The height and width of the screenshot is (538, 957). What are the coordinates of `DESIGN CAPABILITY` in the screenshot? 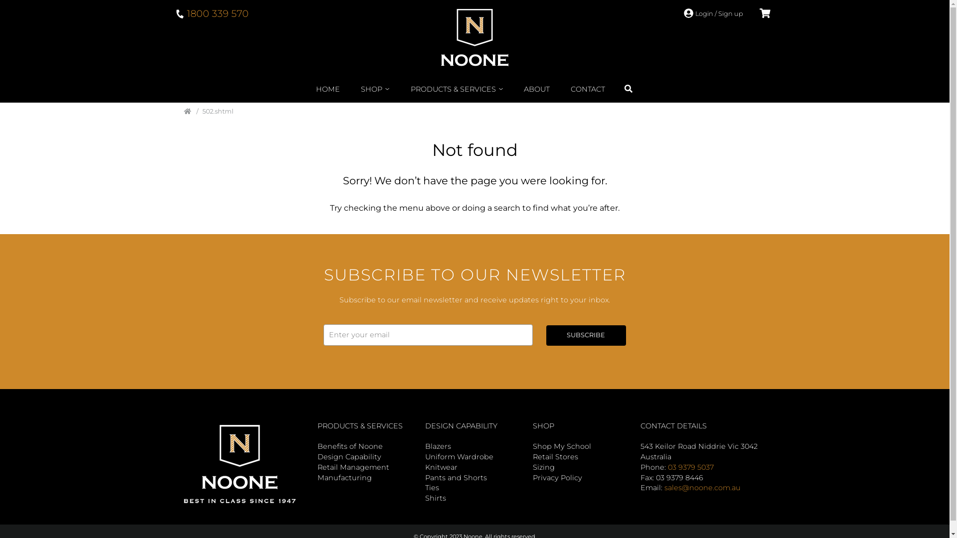 It's located at (461, 426).